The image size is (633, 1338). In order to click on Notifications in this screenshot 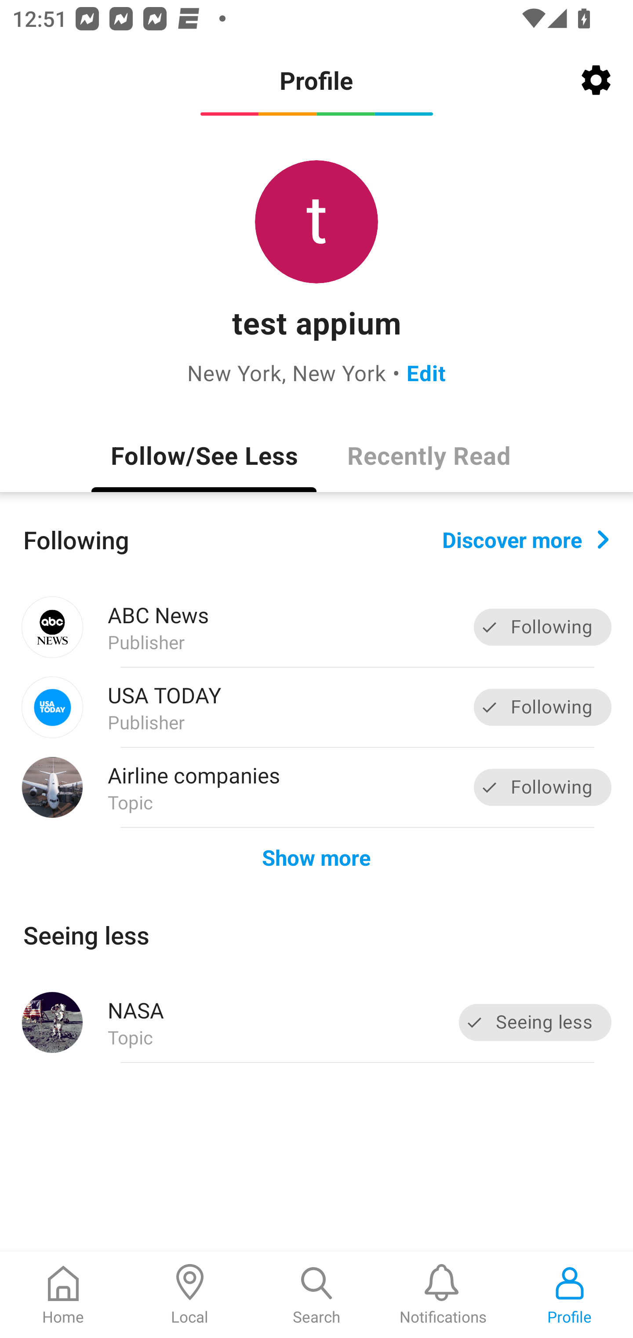, I will do `click(443, 1295)`.